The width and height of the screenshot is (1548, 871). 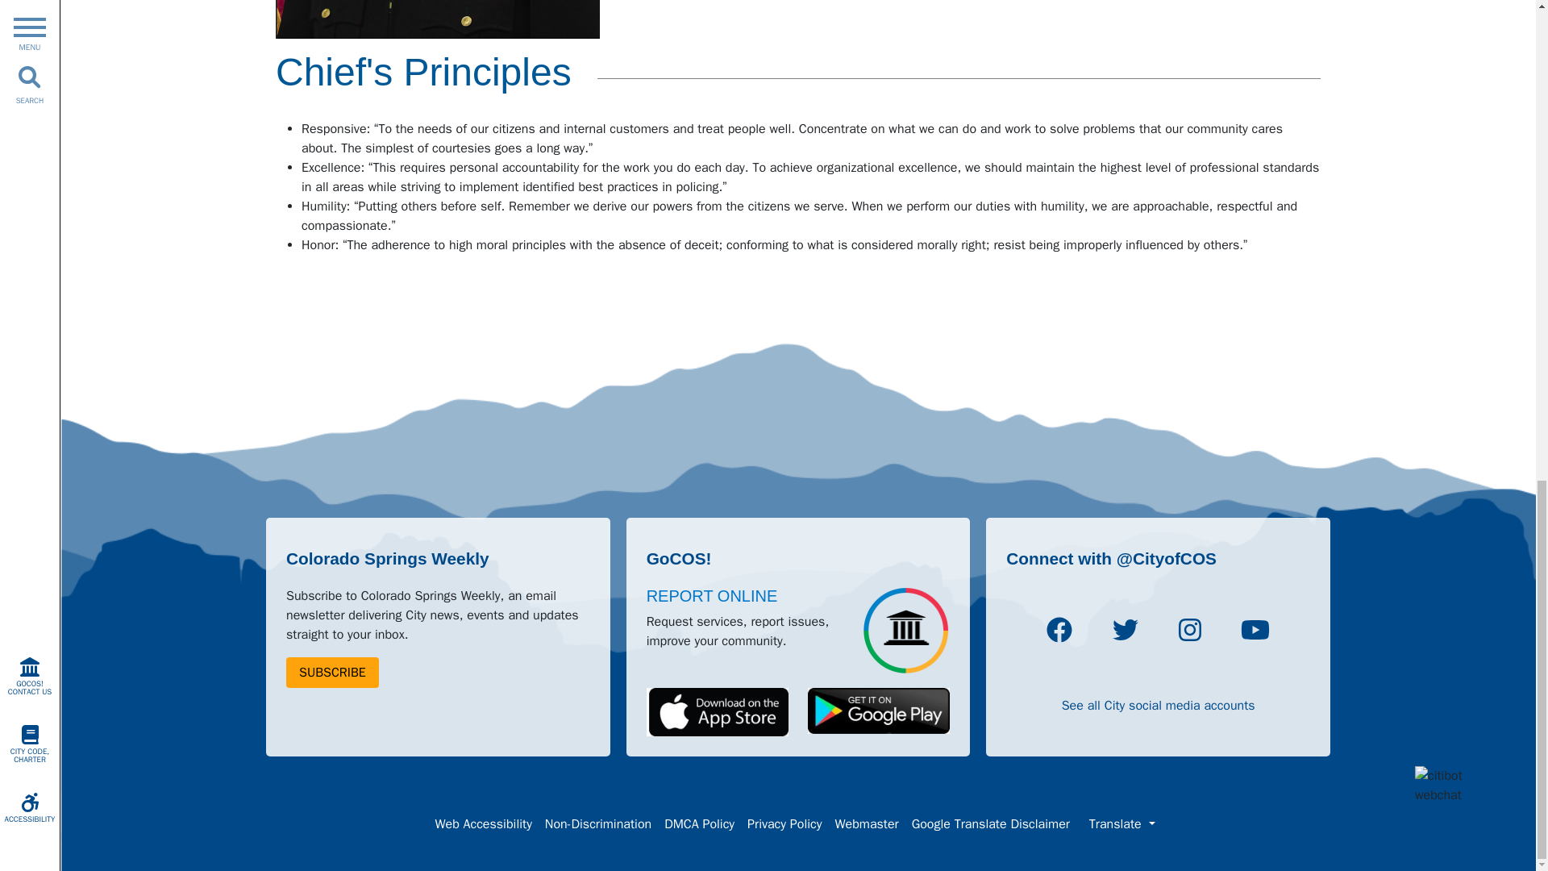 What do you see at coordinates (700, 824) in the screenshot?
I see `DMCA Policy` at bounding box center [700, 824].